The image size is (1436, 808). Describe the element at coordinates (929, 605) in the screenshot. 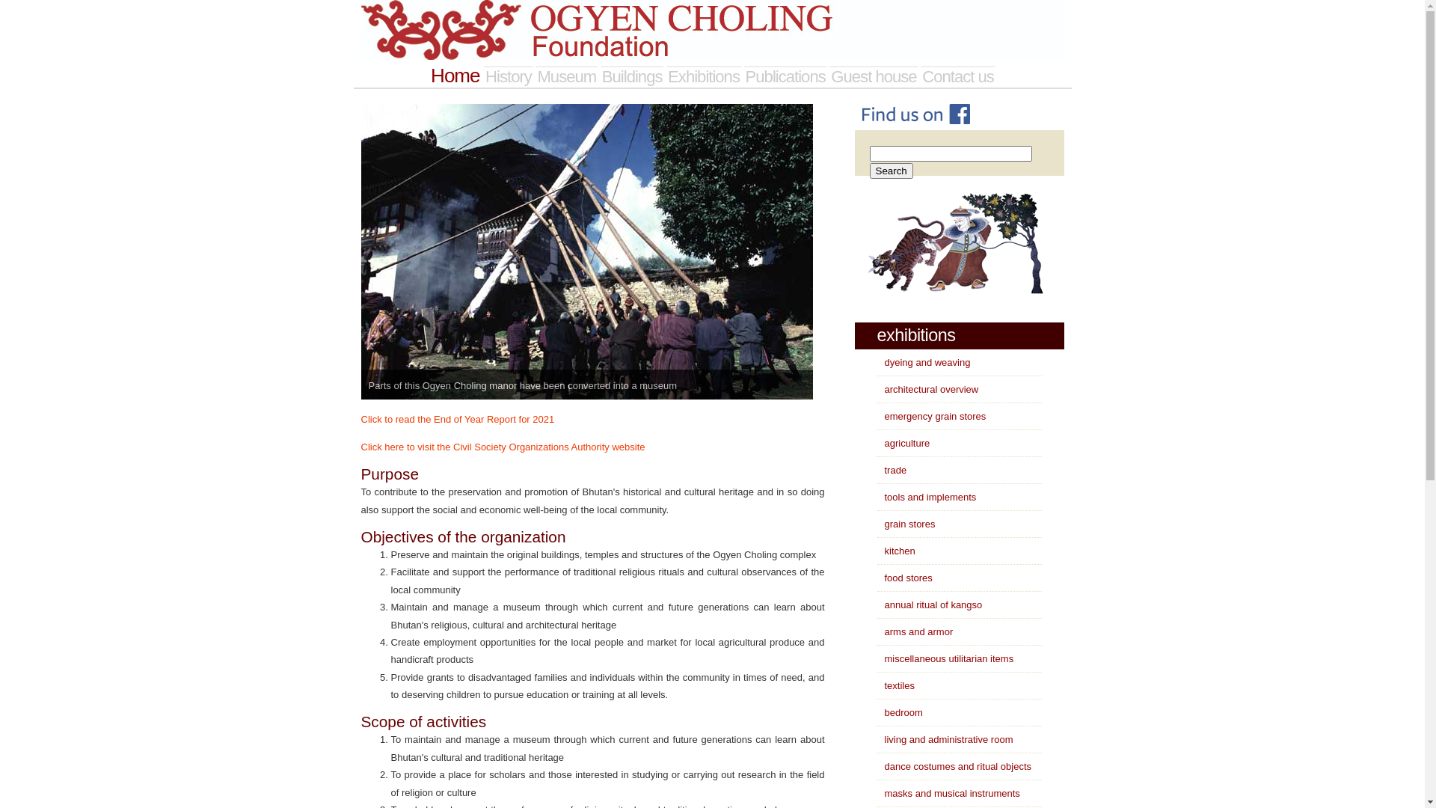

I see `annual ritual of kangso` at that location.